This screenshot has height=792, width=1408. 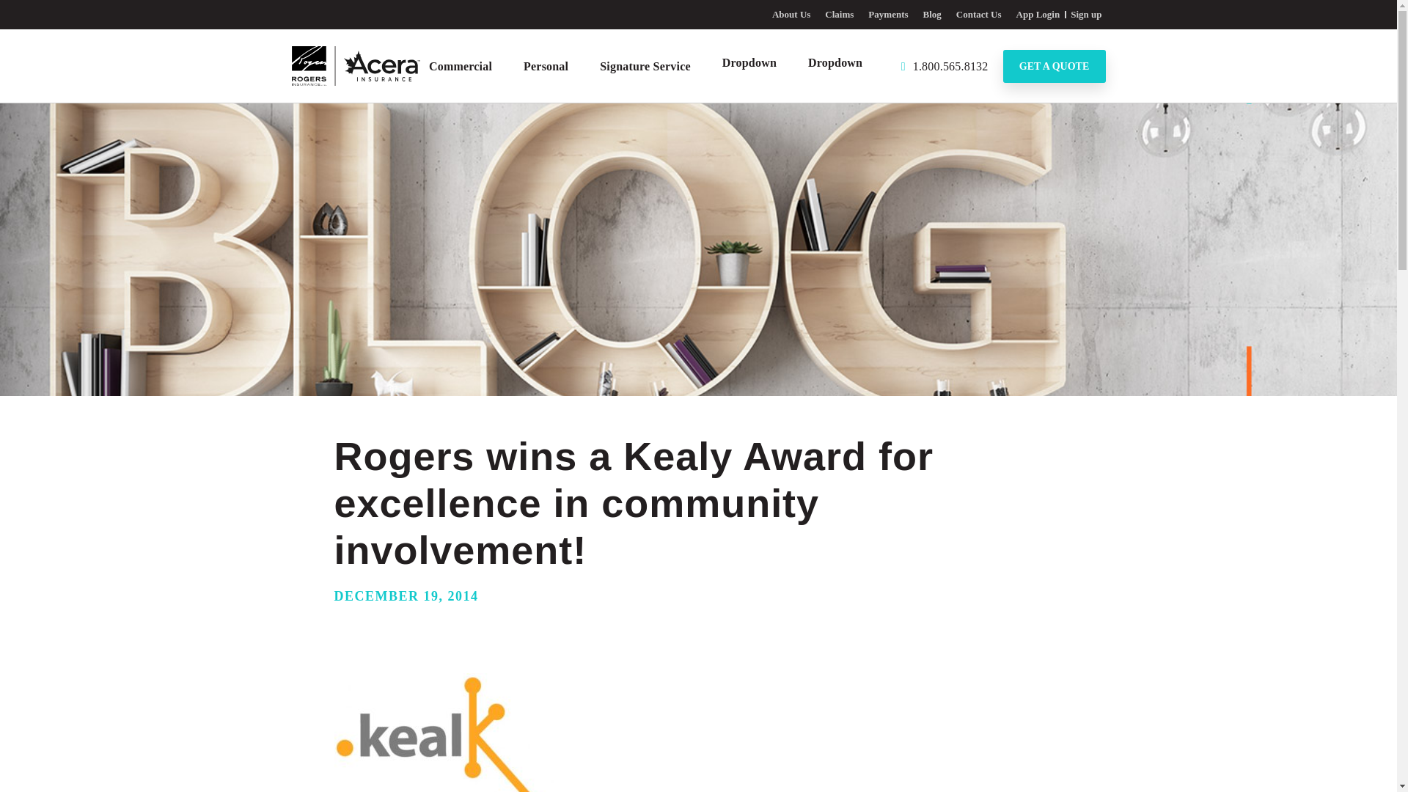 What do you see at coordinates (978, 14) in the screenshot?
I see `Contact Us` at bounding box center [978, 14].